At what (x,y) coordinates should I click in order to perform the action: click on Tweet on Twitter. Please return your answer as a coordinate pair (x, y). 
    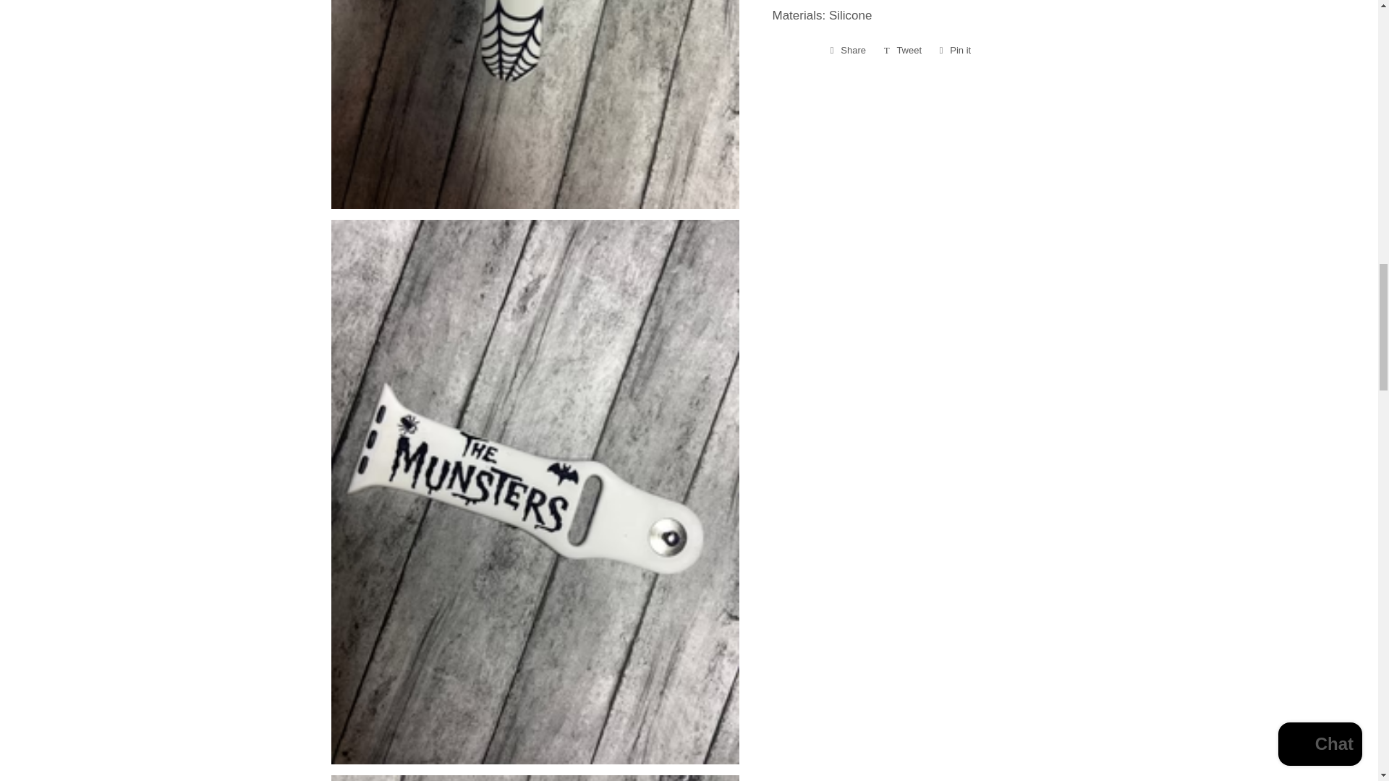
    Looking at the image, I should click on (903, 51).